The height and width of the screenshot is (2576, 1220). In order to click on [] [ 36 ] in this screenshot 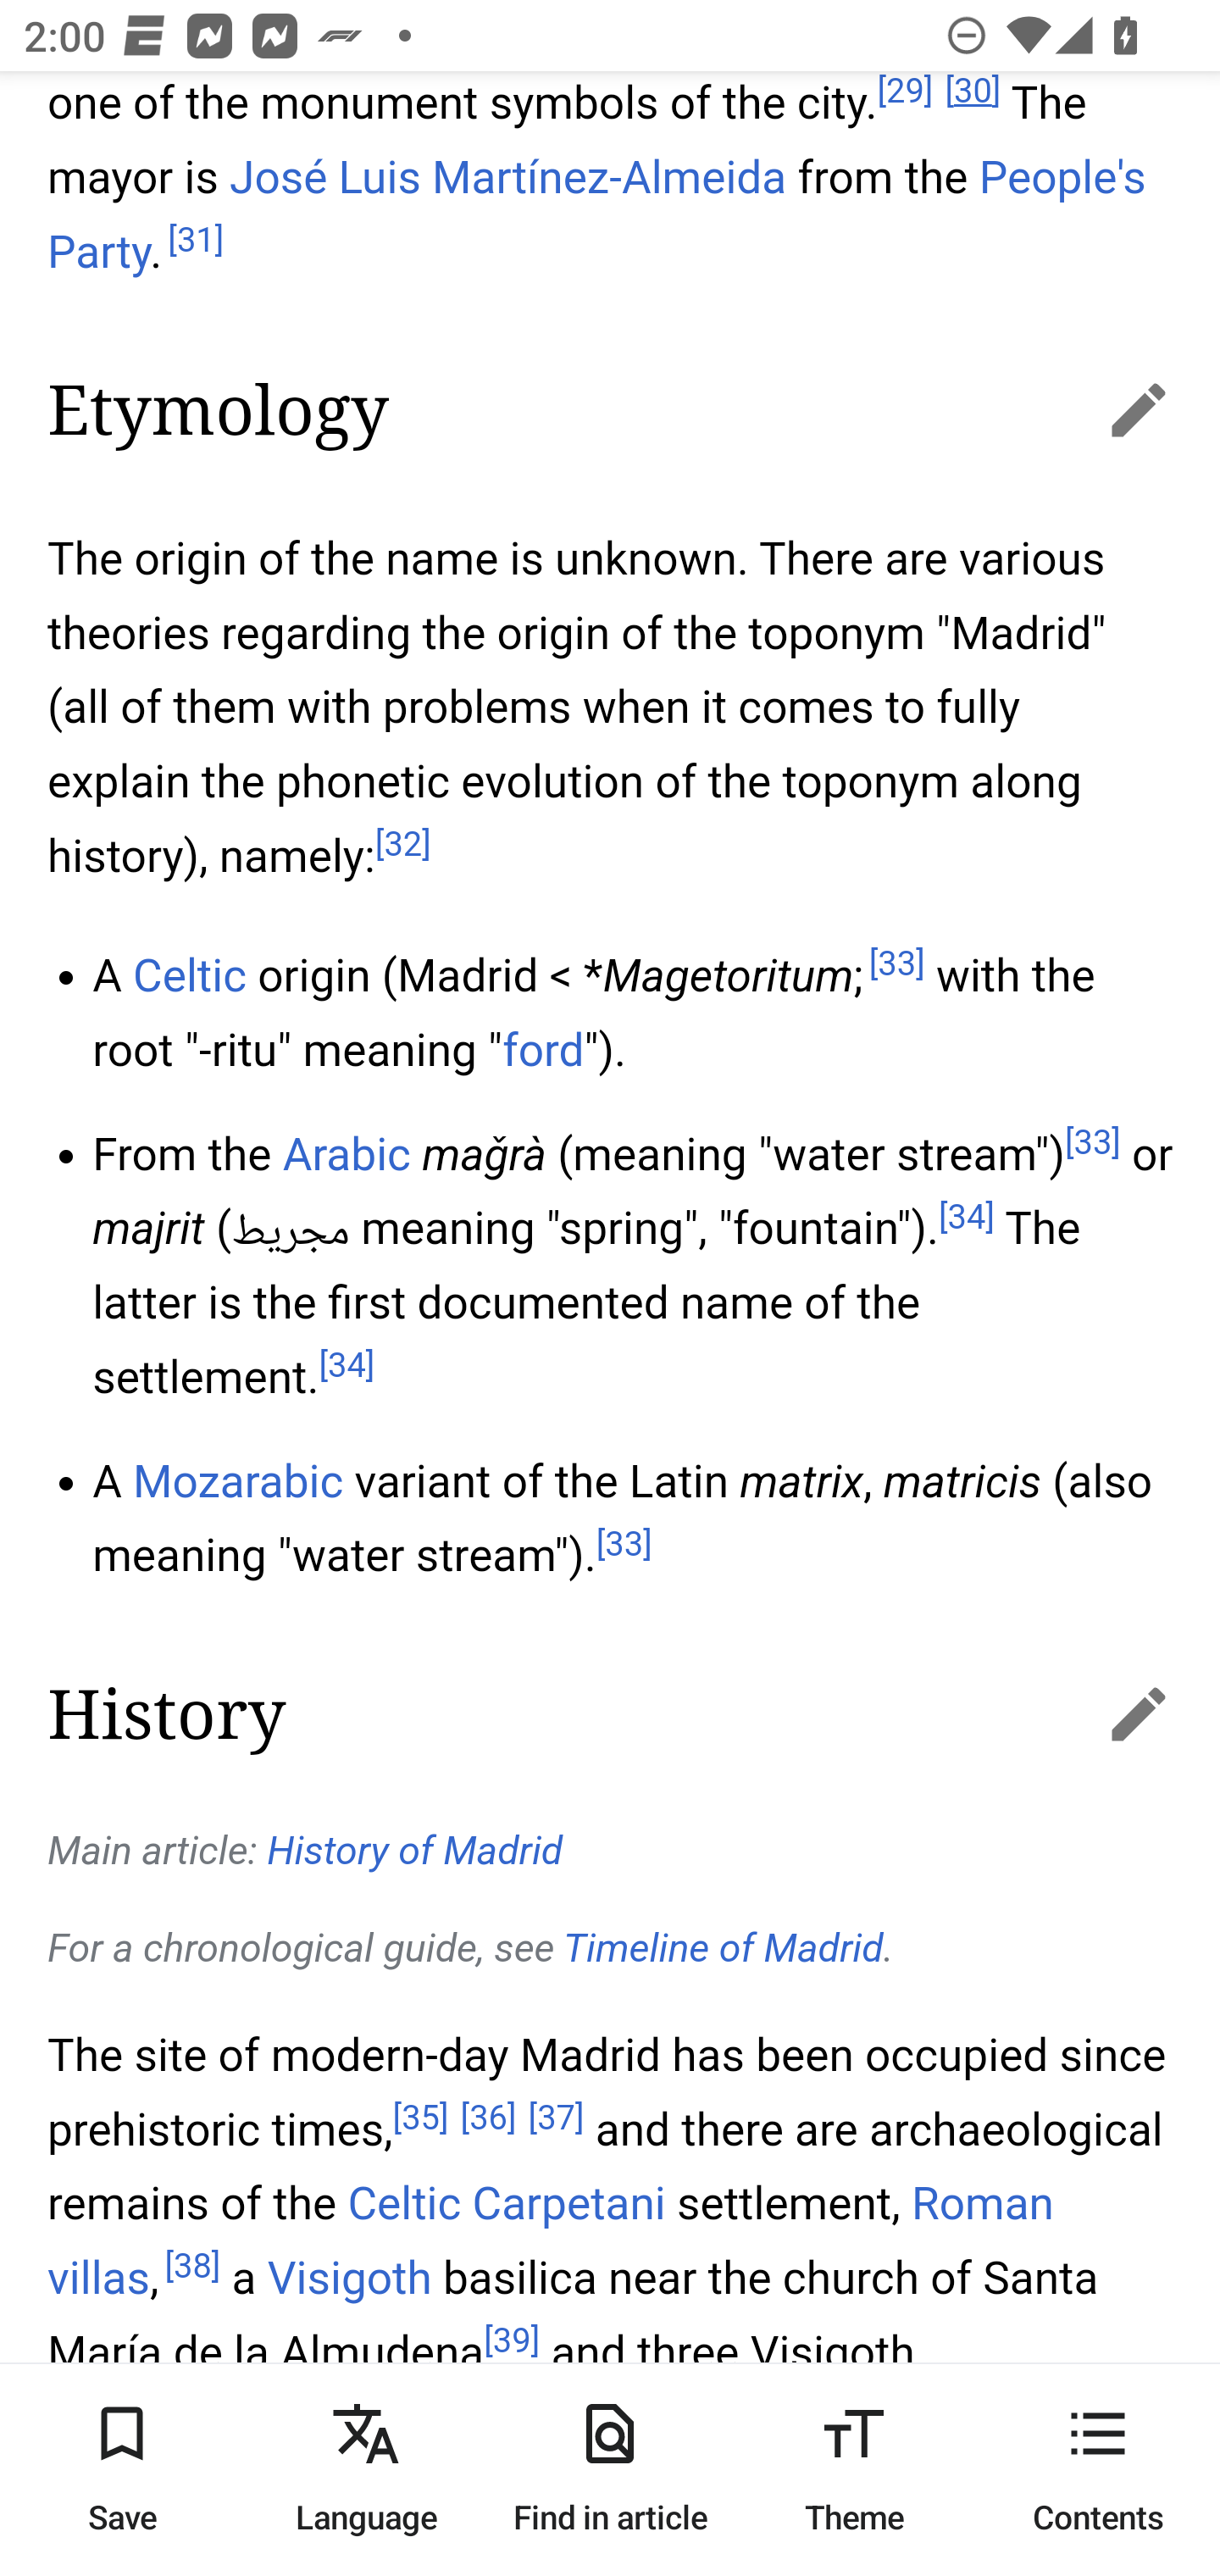, I will do `click(488, 2118)`.